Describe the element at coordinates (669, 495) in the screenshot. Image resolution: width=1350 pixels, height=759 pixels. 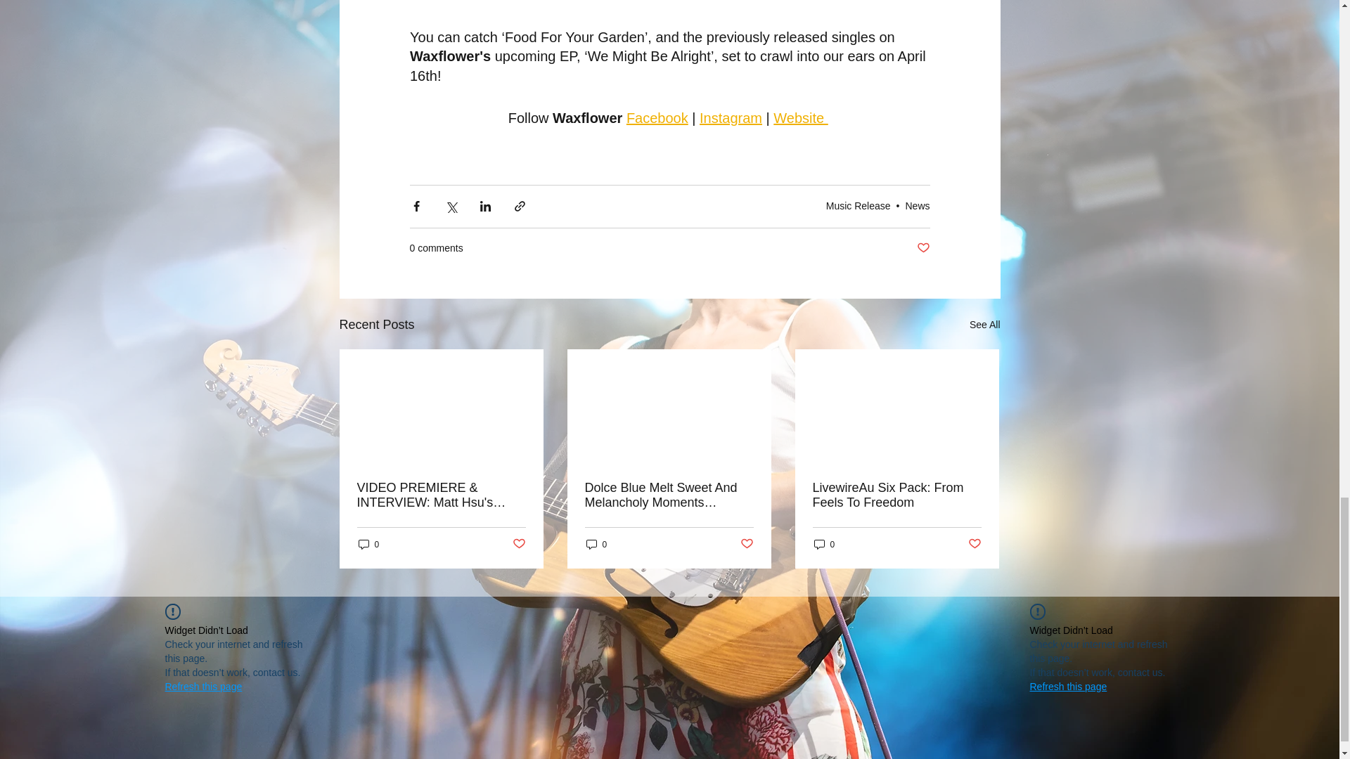
I see `Dolce Blue Melt Sweet And Melancholy Moments Together` at that location.